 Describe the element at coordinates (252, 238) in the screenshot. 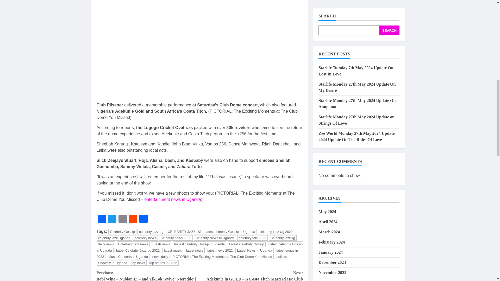

I see `celebrity talk 2022` at that location.